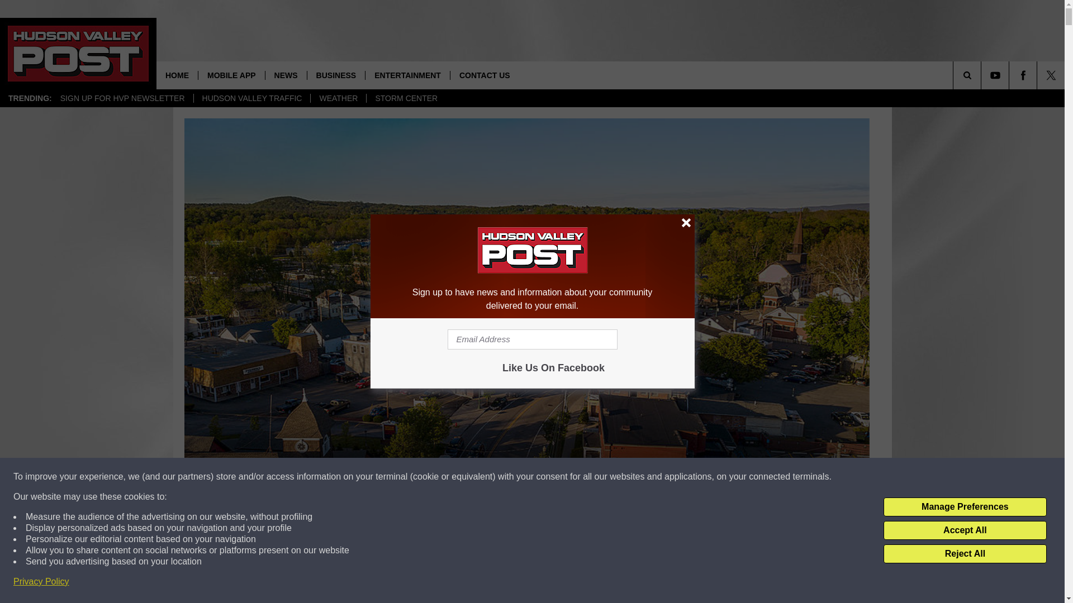 The height and width of the screenshot is (603, 1073). What do you see at coordinates (406, 98) in the screenshot?
I see `STORM CENTER` at bounding box center [406, 98].